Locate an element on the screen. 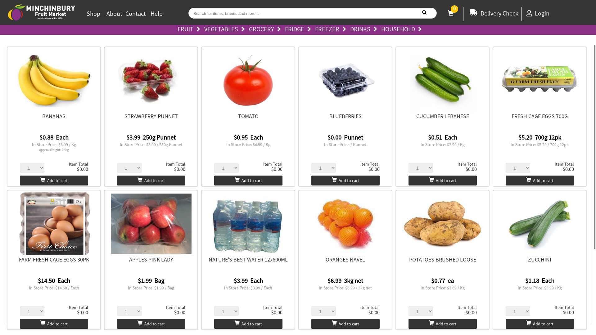 The height and width of the screenshot is (335, 596). Add to cart is located at coordinates (54, 324).